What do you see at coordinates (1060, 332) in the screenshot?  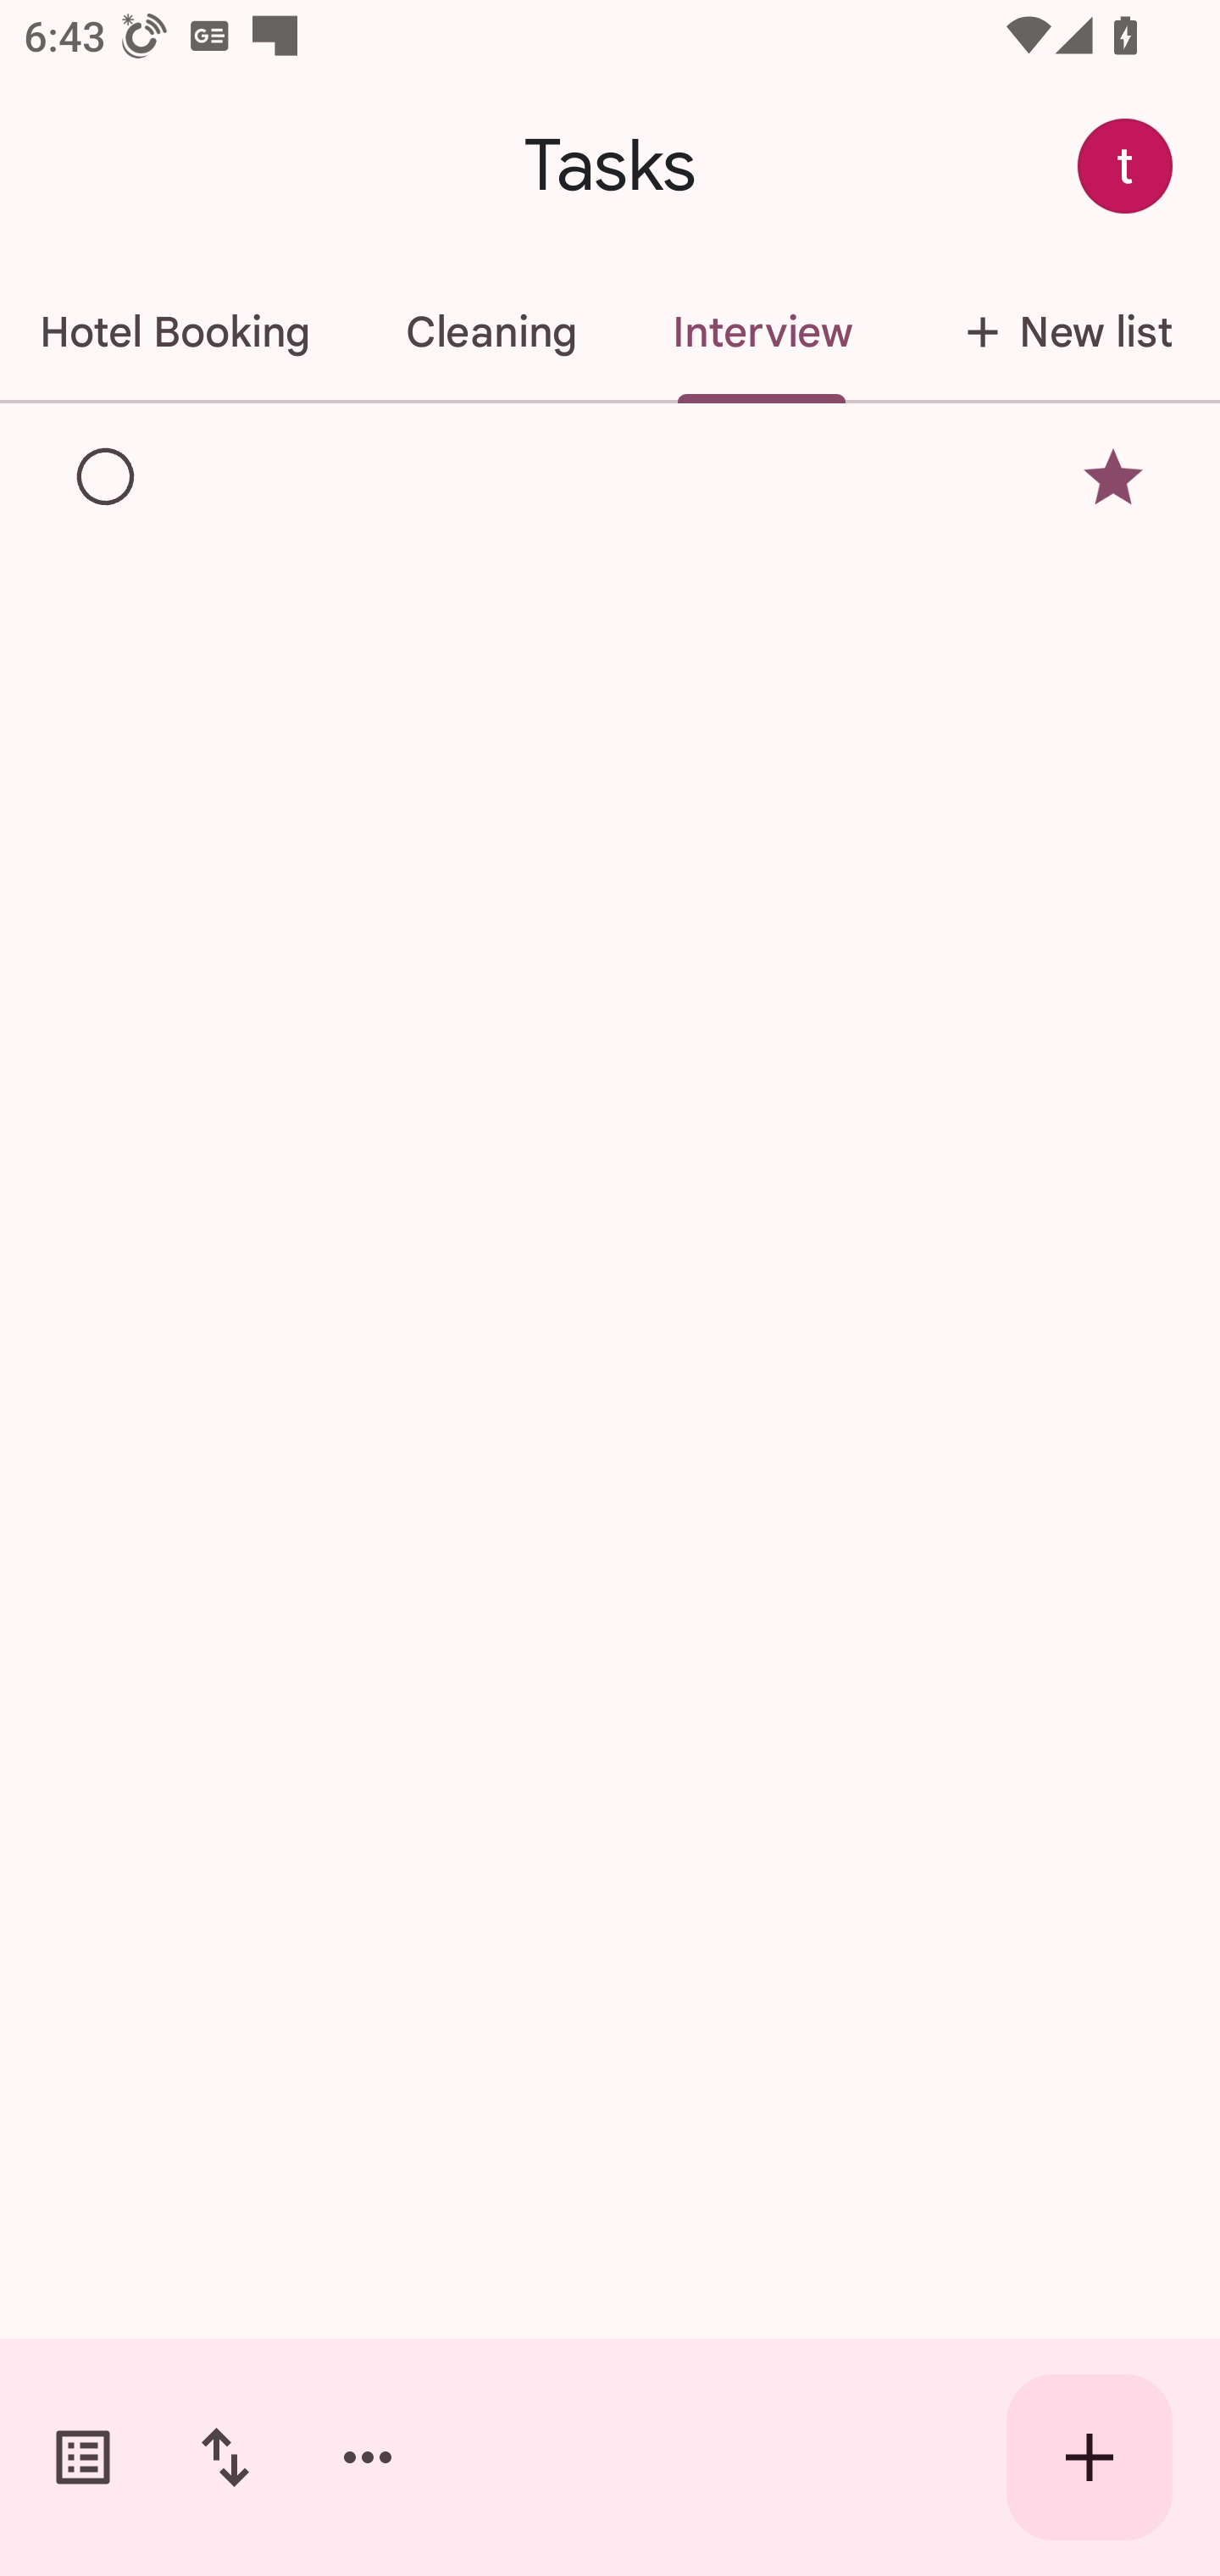 I see `New list` at bounding box center [1060, 332].